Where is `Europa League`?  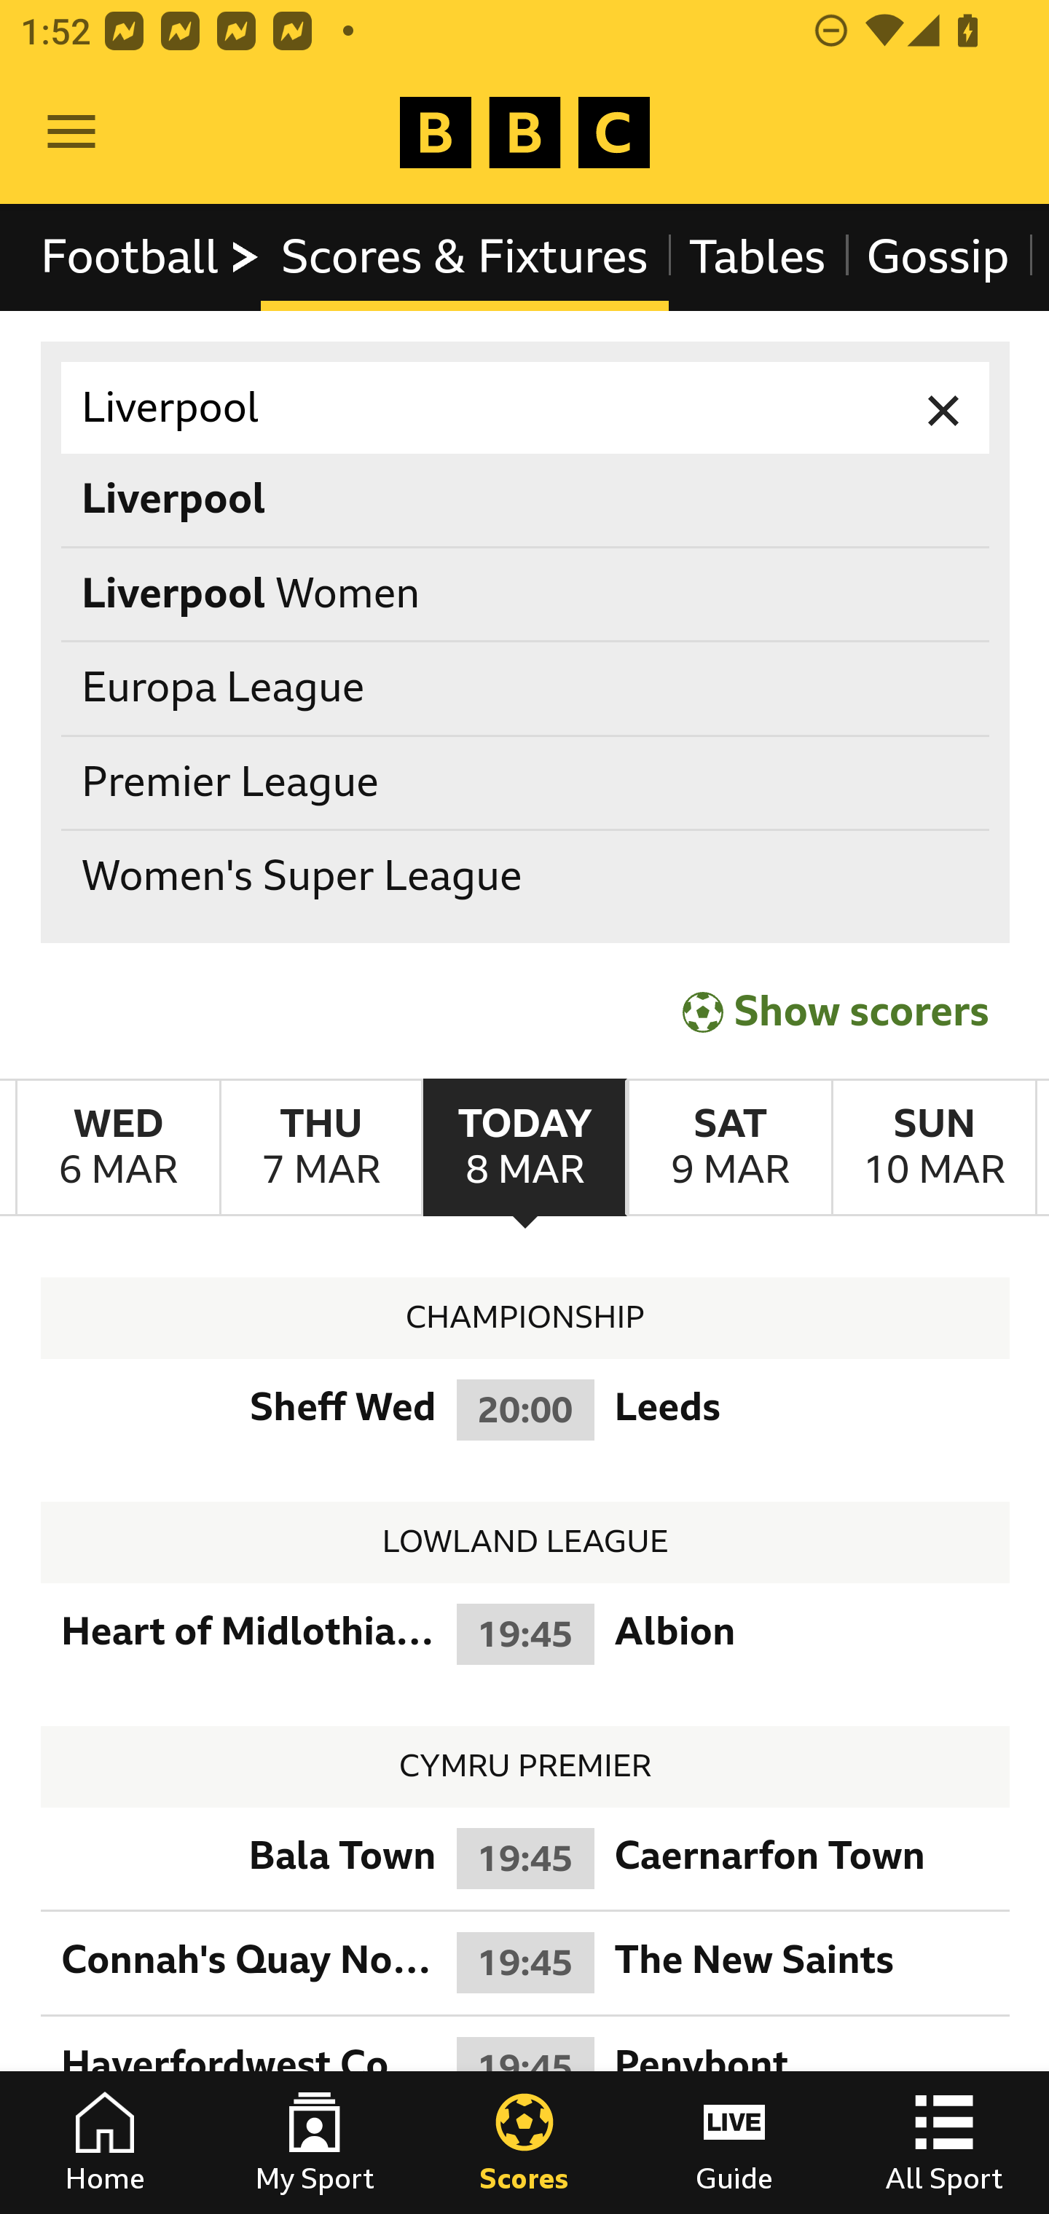
Europa League is located at coordinates (526, 689).